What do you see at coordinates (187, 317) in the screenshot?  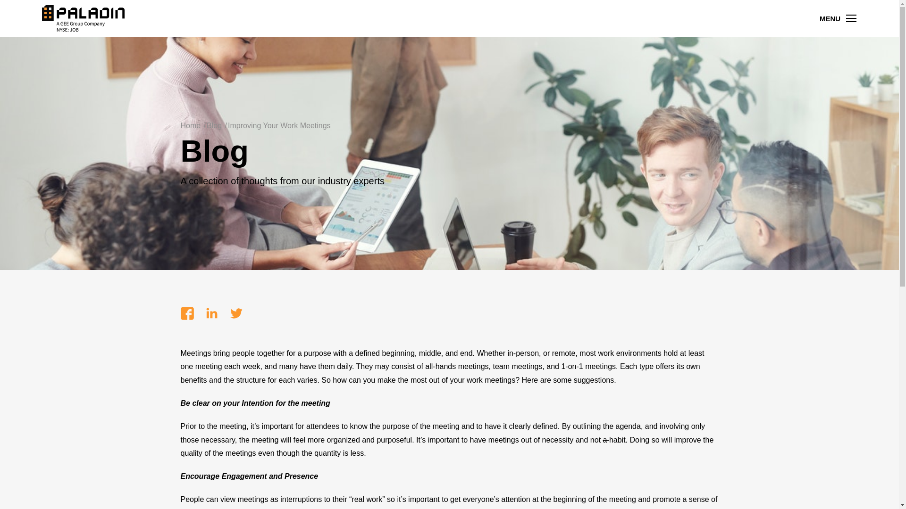 I see `facebook` at bounding box center [187, 317].